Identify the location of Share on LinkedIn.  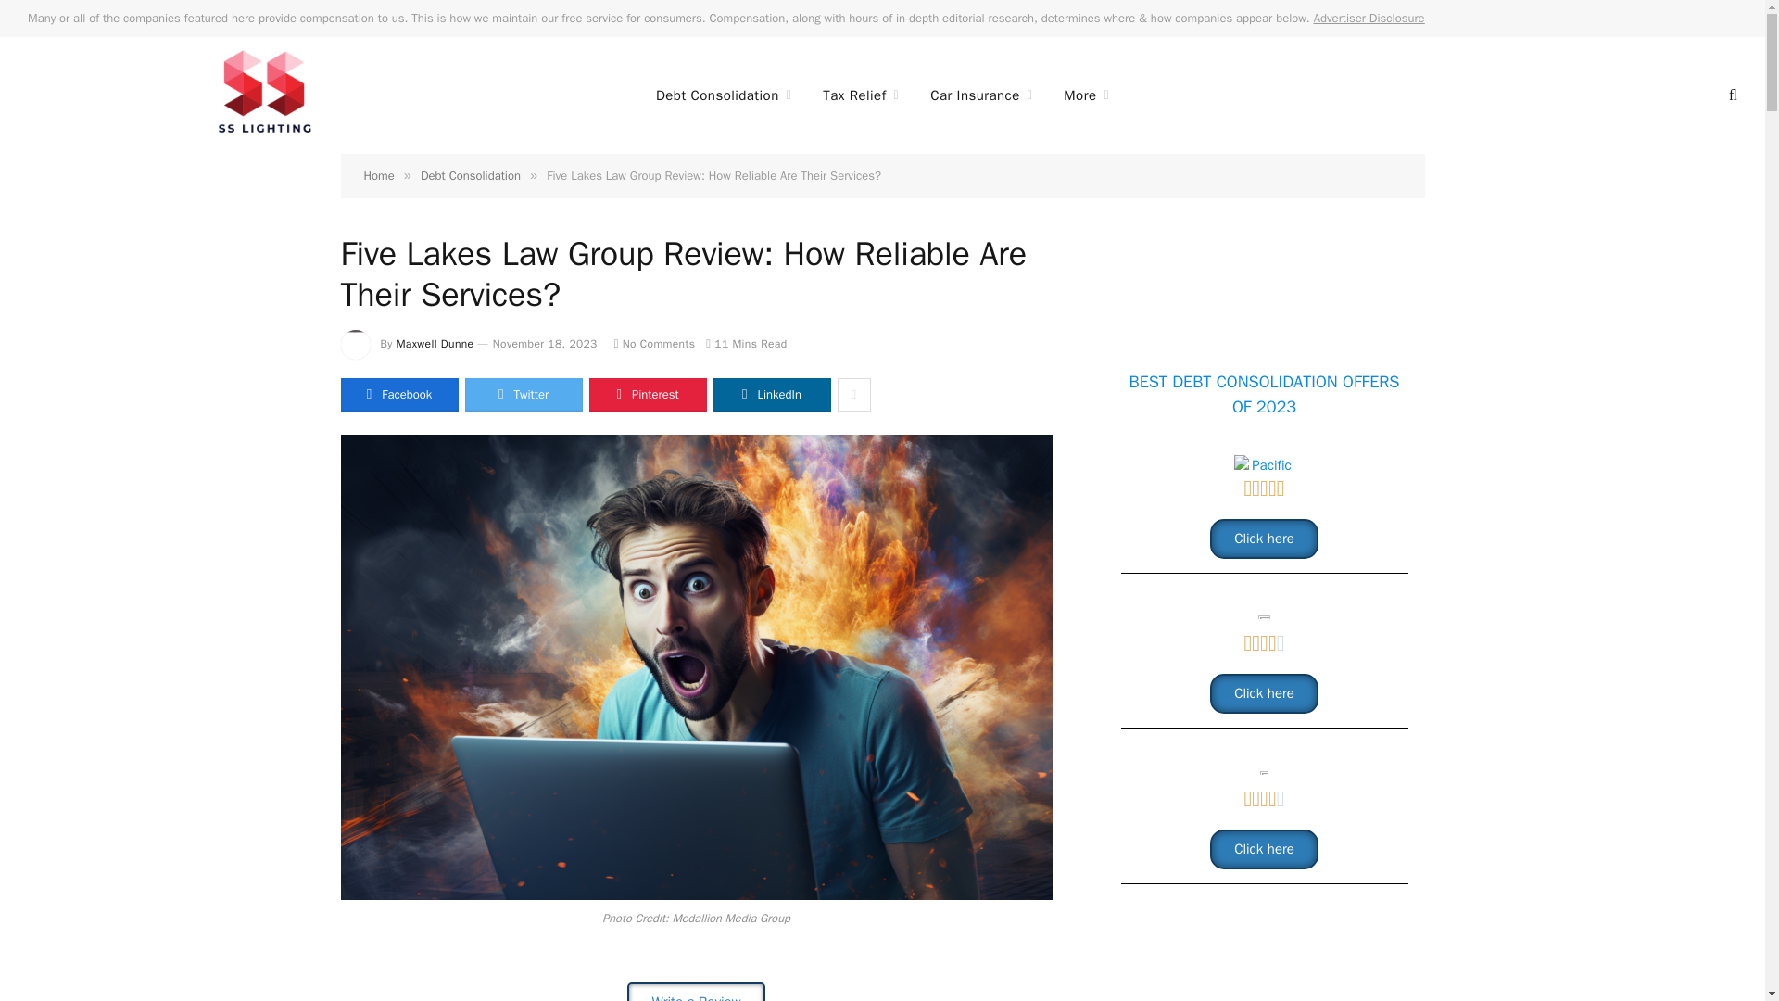
(771, 395).